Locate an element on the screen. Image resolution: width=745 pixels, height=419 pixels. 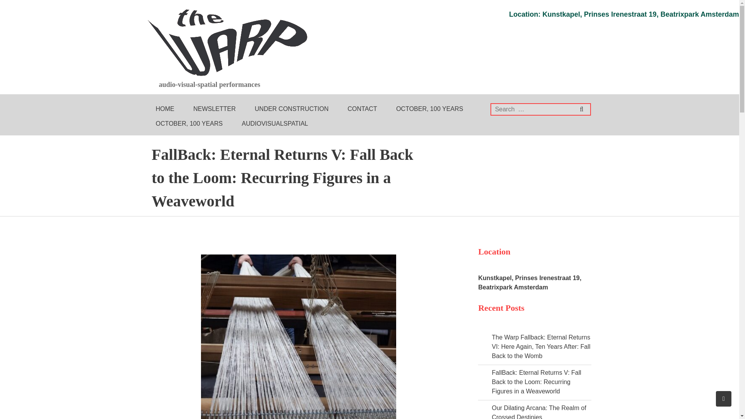
NEWSLETTER is located at coordinates (214, 109).